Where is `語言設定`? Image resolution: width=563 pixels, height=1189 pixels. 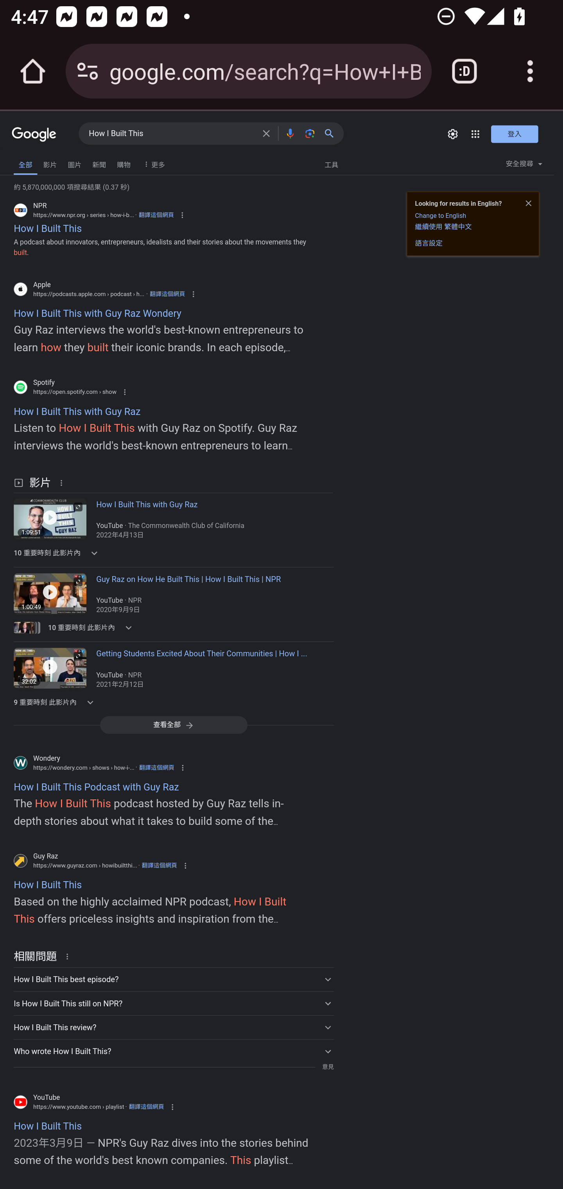
語言設定 is located at coordinates (429, 243).